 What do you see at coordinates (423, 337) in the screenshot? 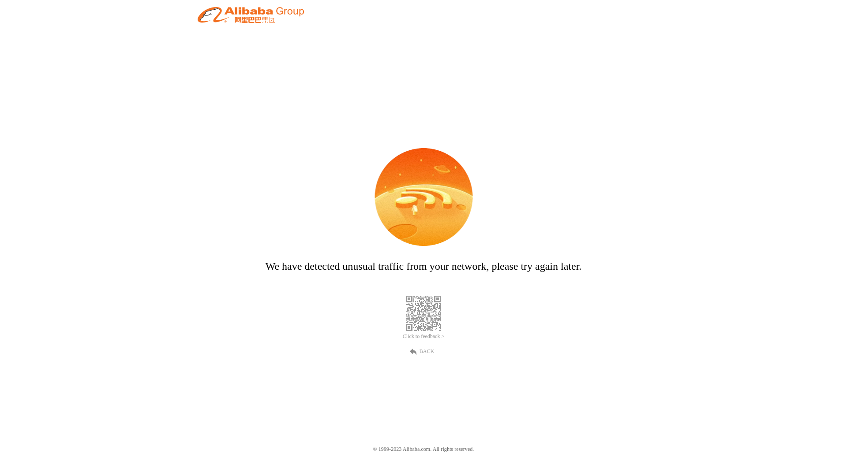
I see `Click to feedback >` at bounding box center [423, 337].